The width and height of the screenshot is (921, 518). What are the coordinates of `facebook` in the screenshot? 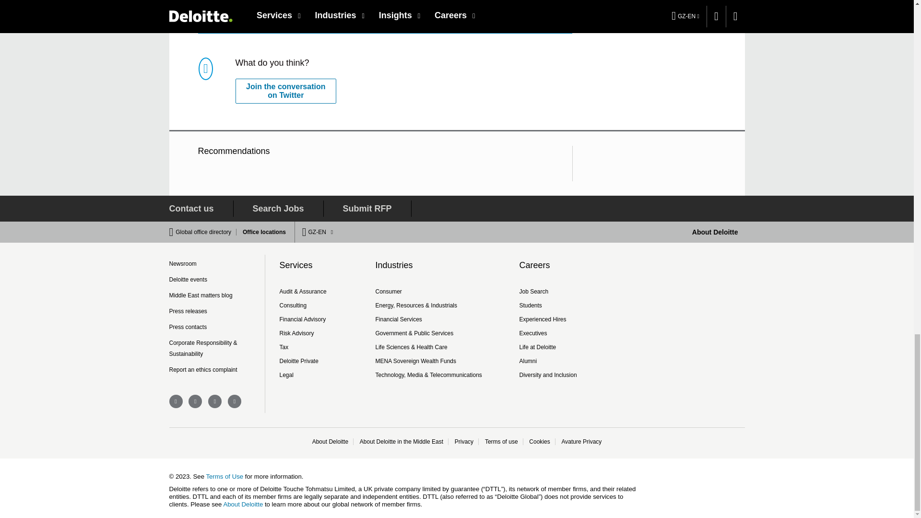 It's located at (176, 401).